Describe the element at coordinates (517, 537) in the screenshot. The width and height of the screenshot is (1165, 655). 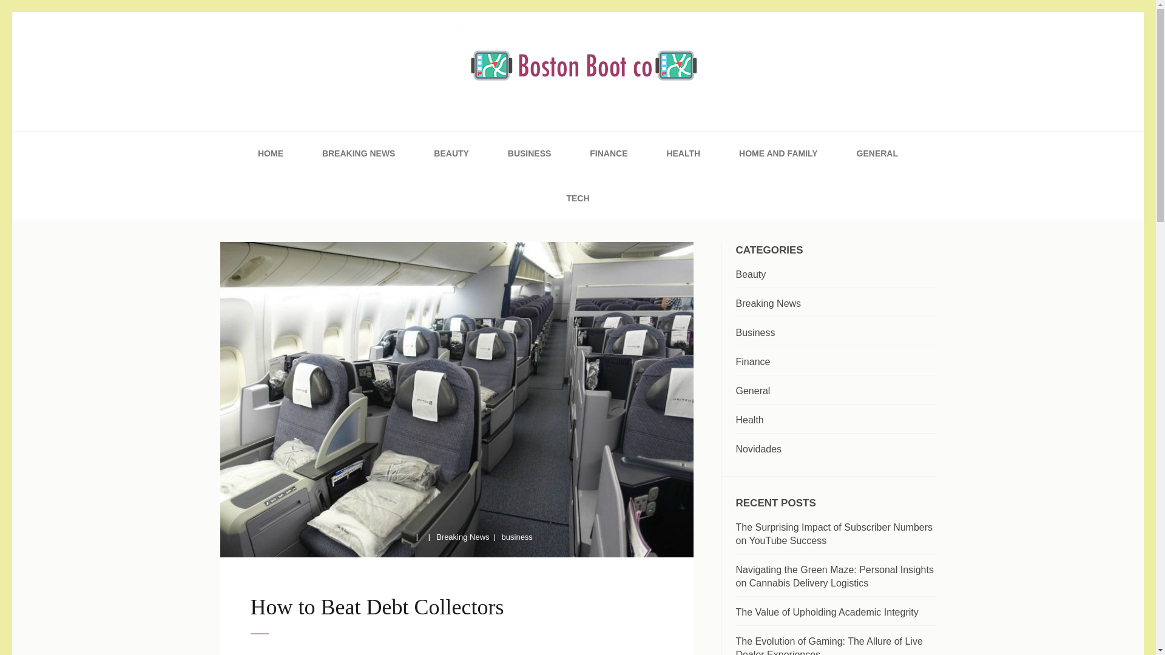
I see `business` at that location.